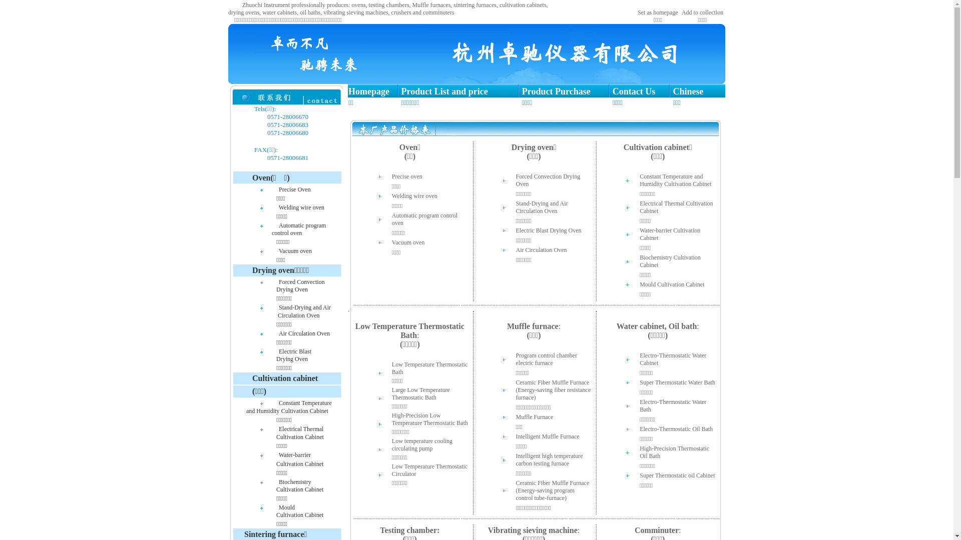  What do you see at coordinates (657, 326) in the screenshot?
I see `Water cabinet, Oil bath` at bounding box center [657, 326].